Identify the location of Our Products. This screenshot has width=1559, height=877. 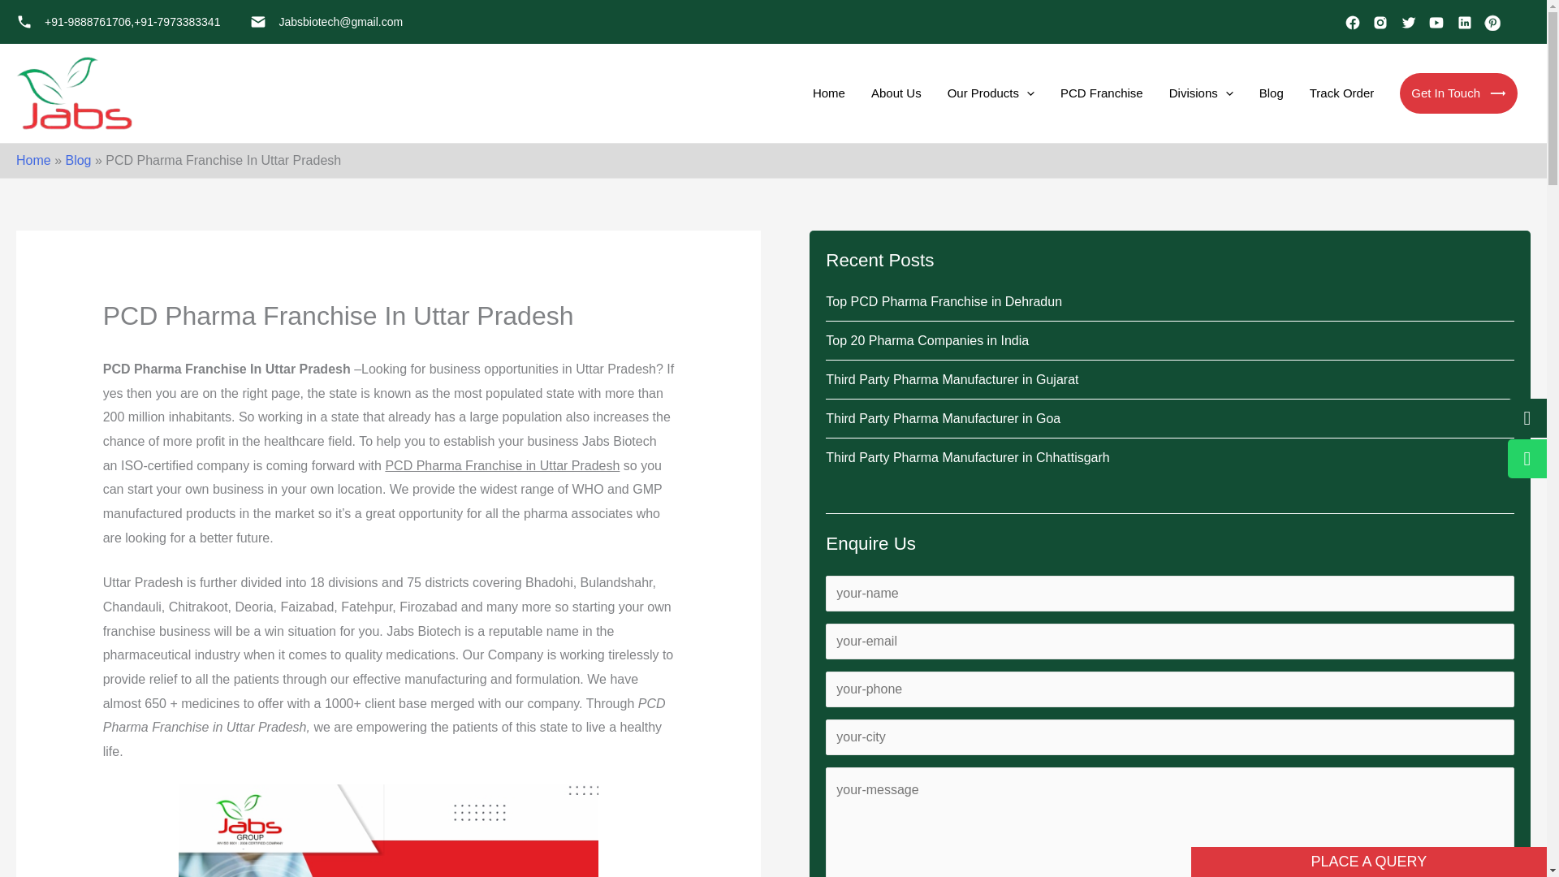
(991, 93).